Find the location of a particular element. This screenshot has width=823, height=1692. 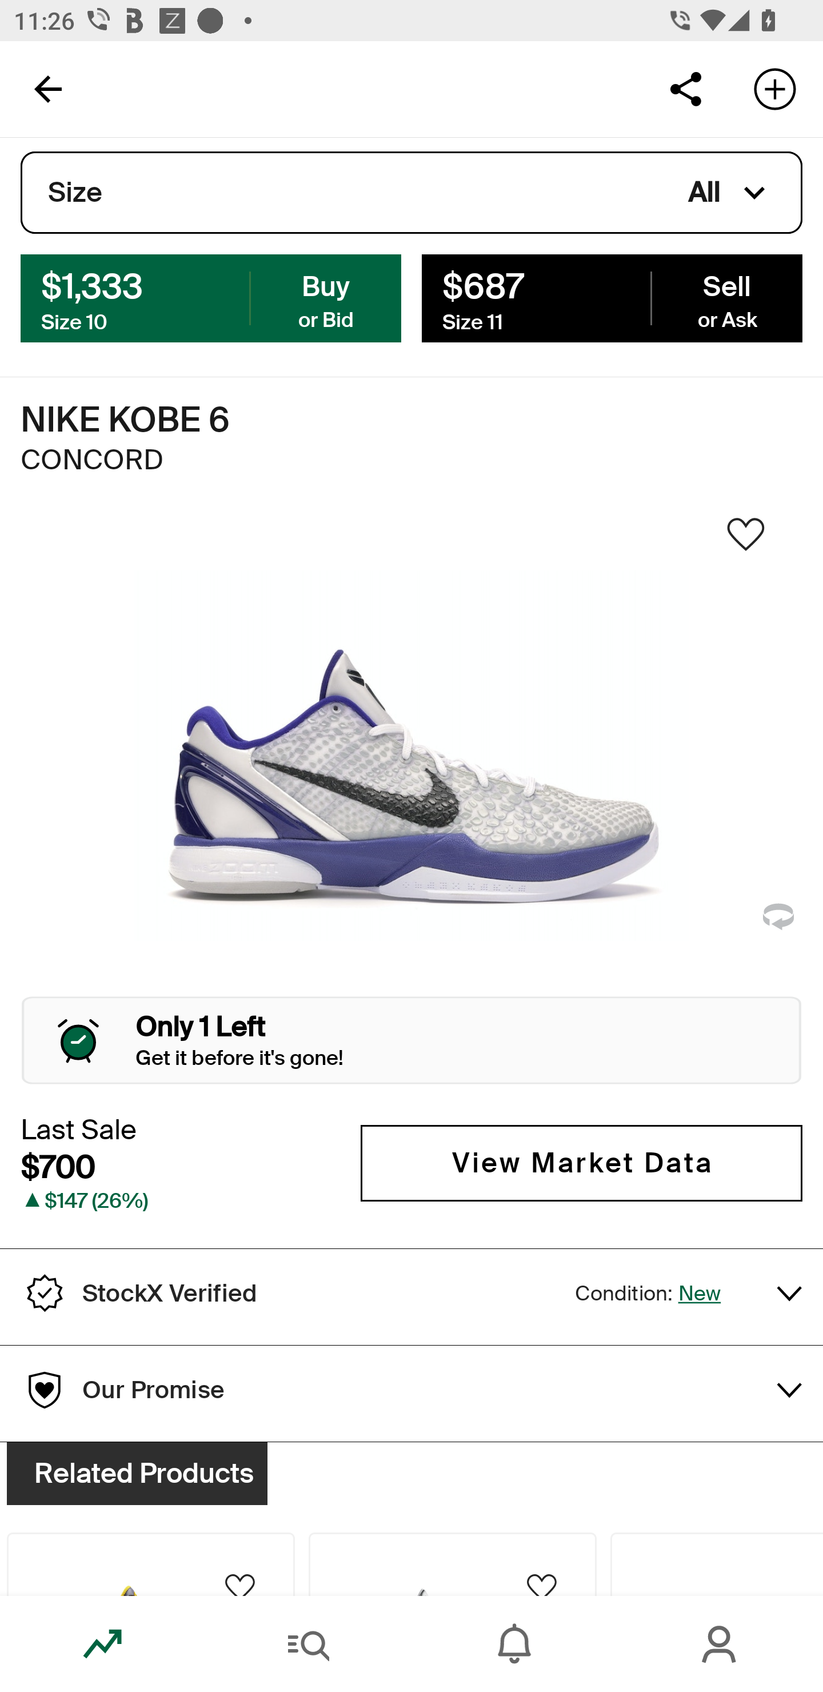

Sneaker Image is located at coordinates (411, 755).